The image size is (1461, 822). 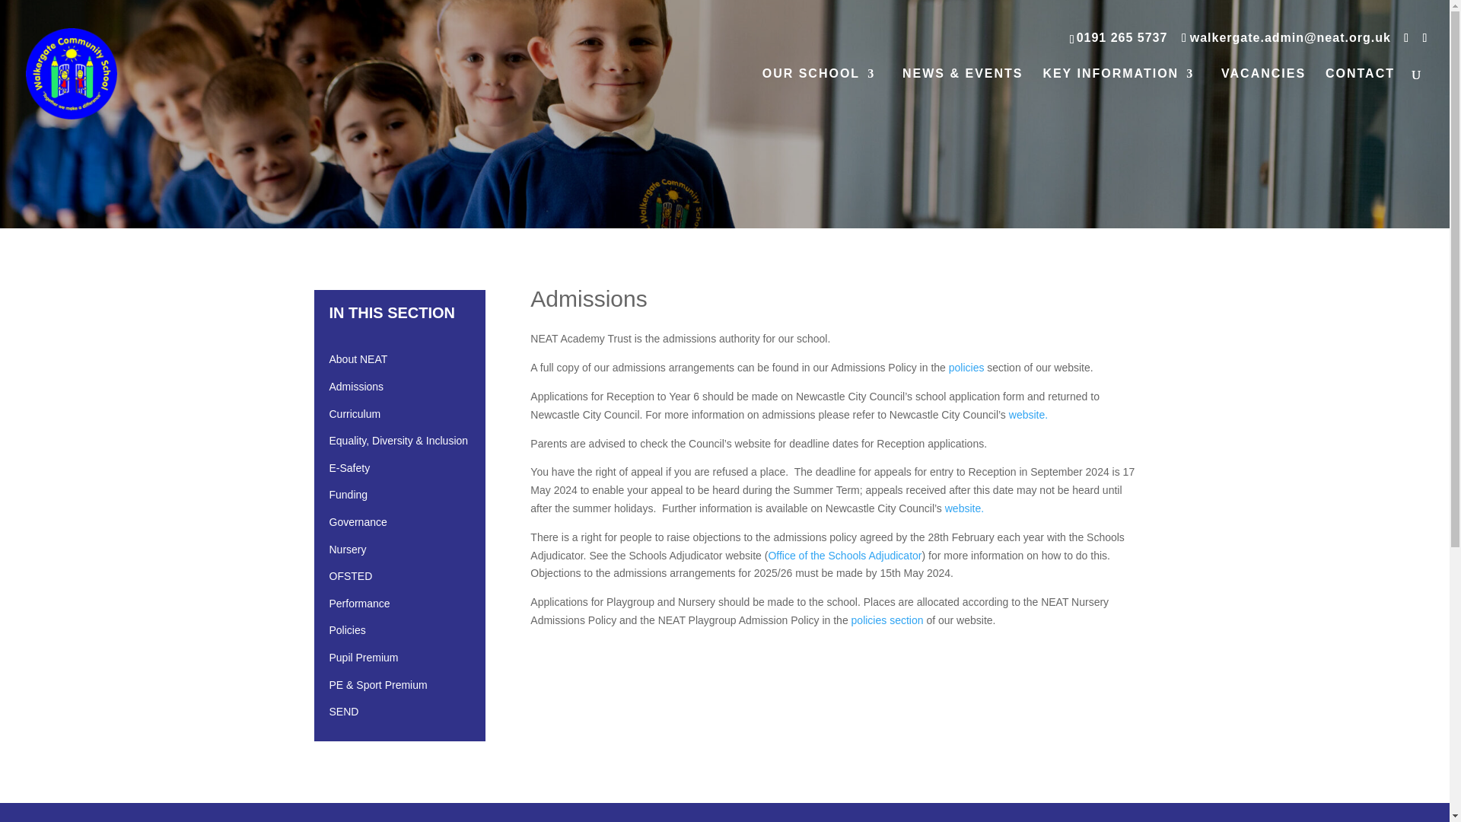 I want to click on Funding, so click(x=405, y=498).